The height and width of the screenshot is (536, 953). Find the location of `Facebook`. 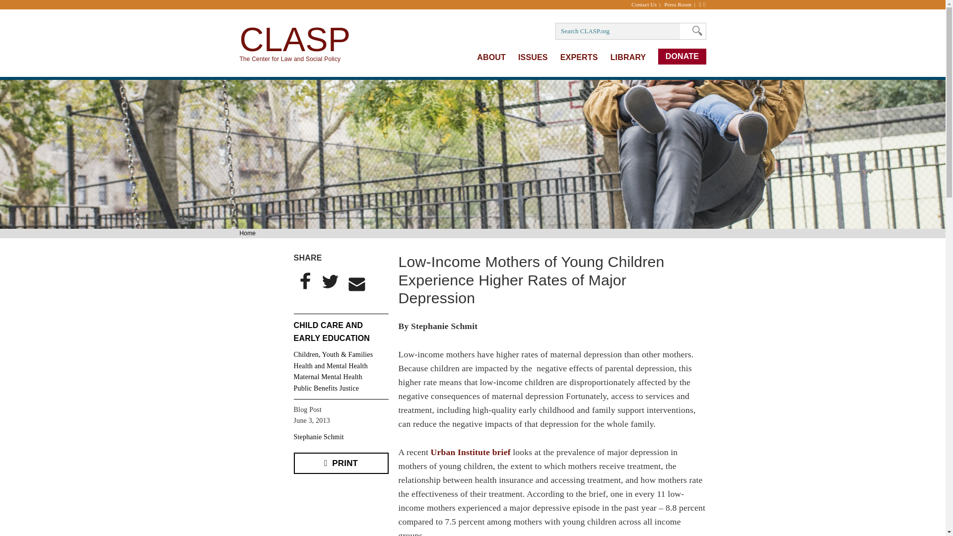

Facebook is located at coordinates (305, 281).